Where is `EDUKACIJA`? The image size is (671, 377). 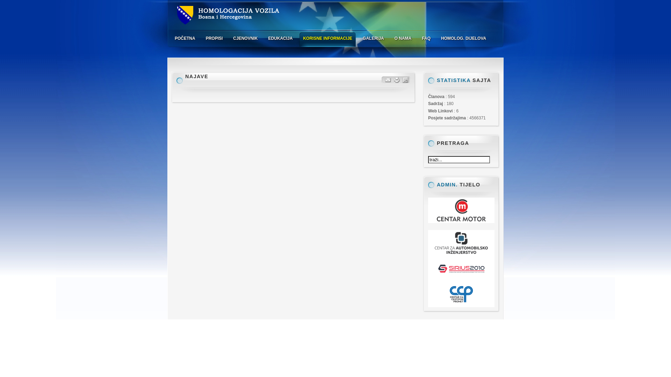 EDUKACIJA is located at coordinates (282, 38).